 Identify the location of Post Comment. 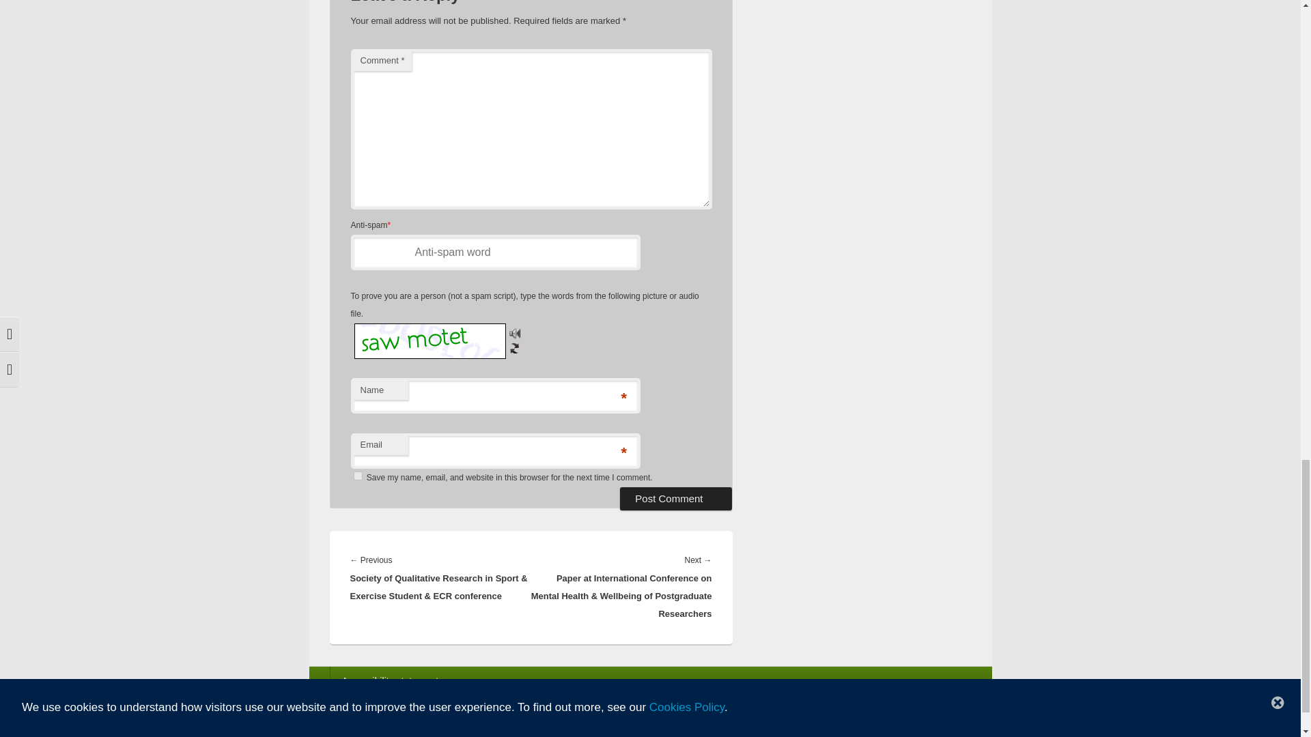
(676, 498).